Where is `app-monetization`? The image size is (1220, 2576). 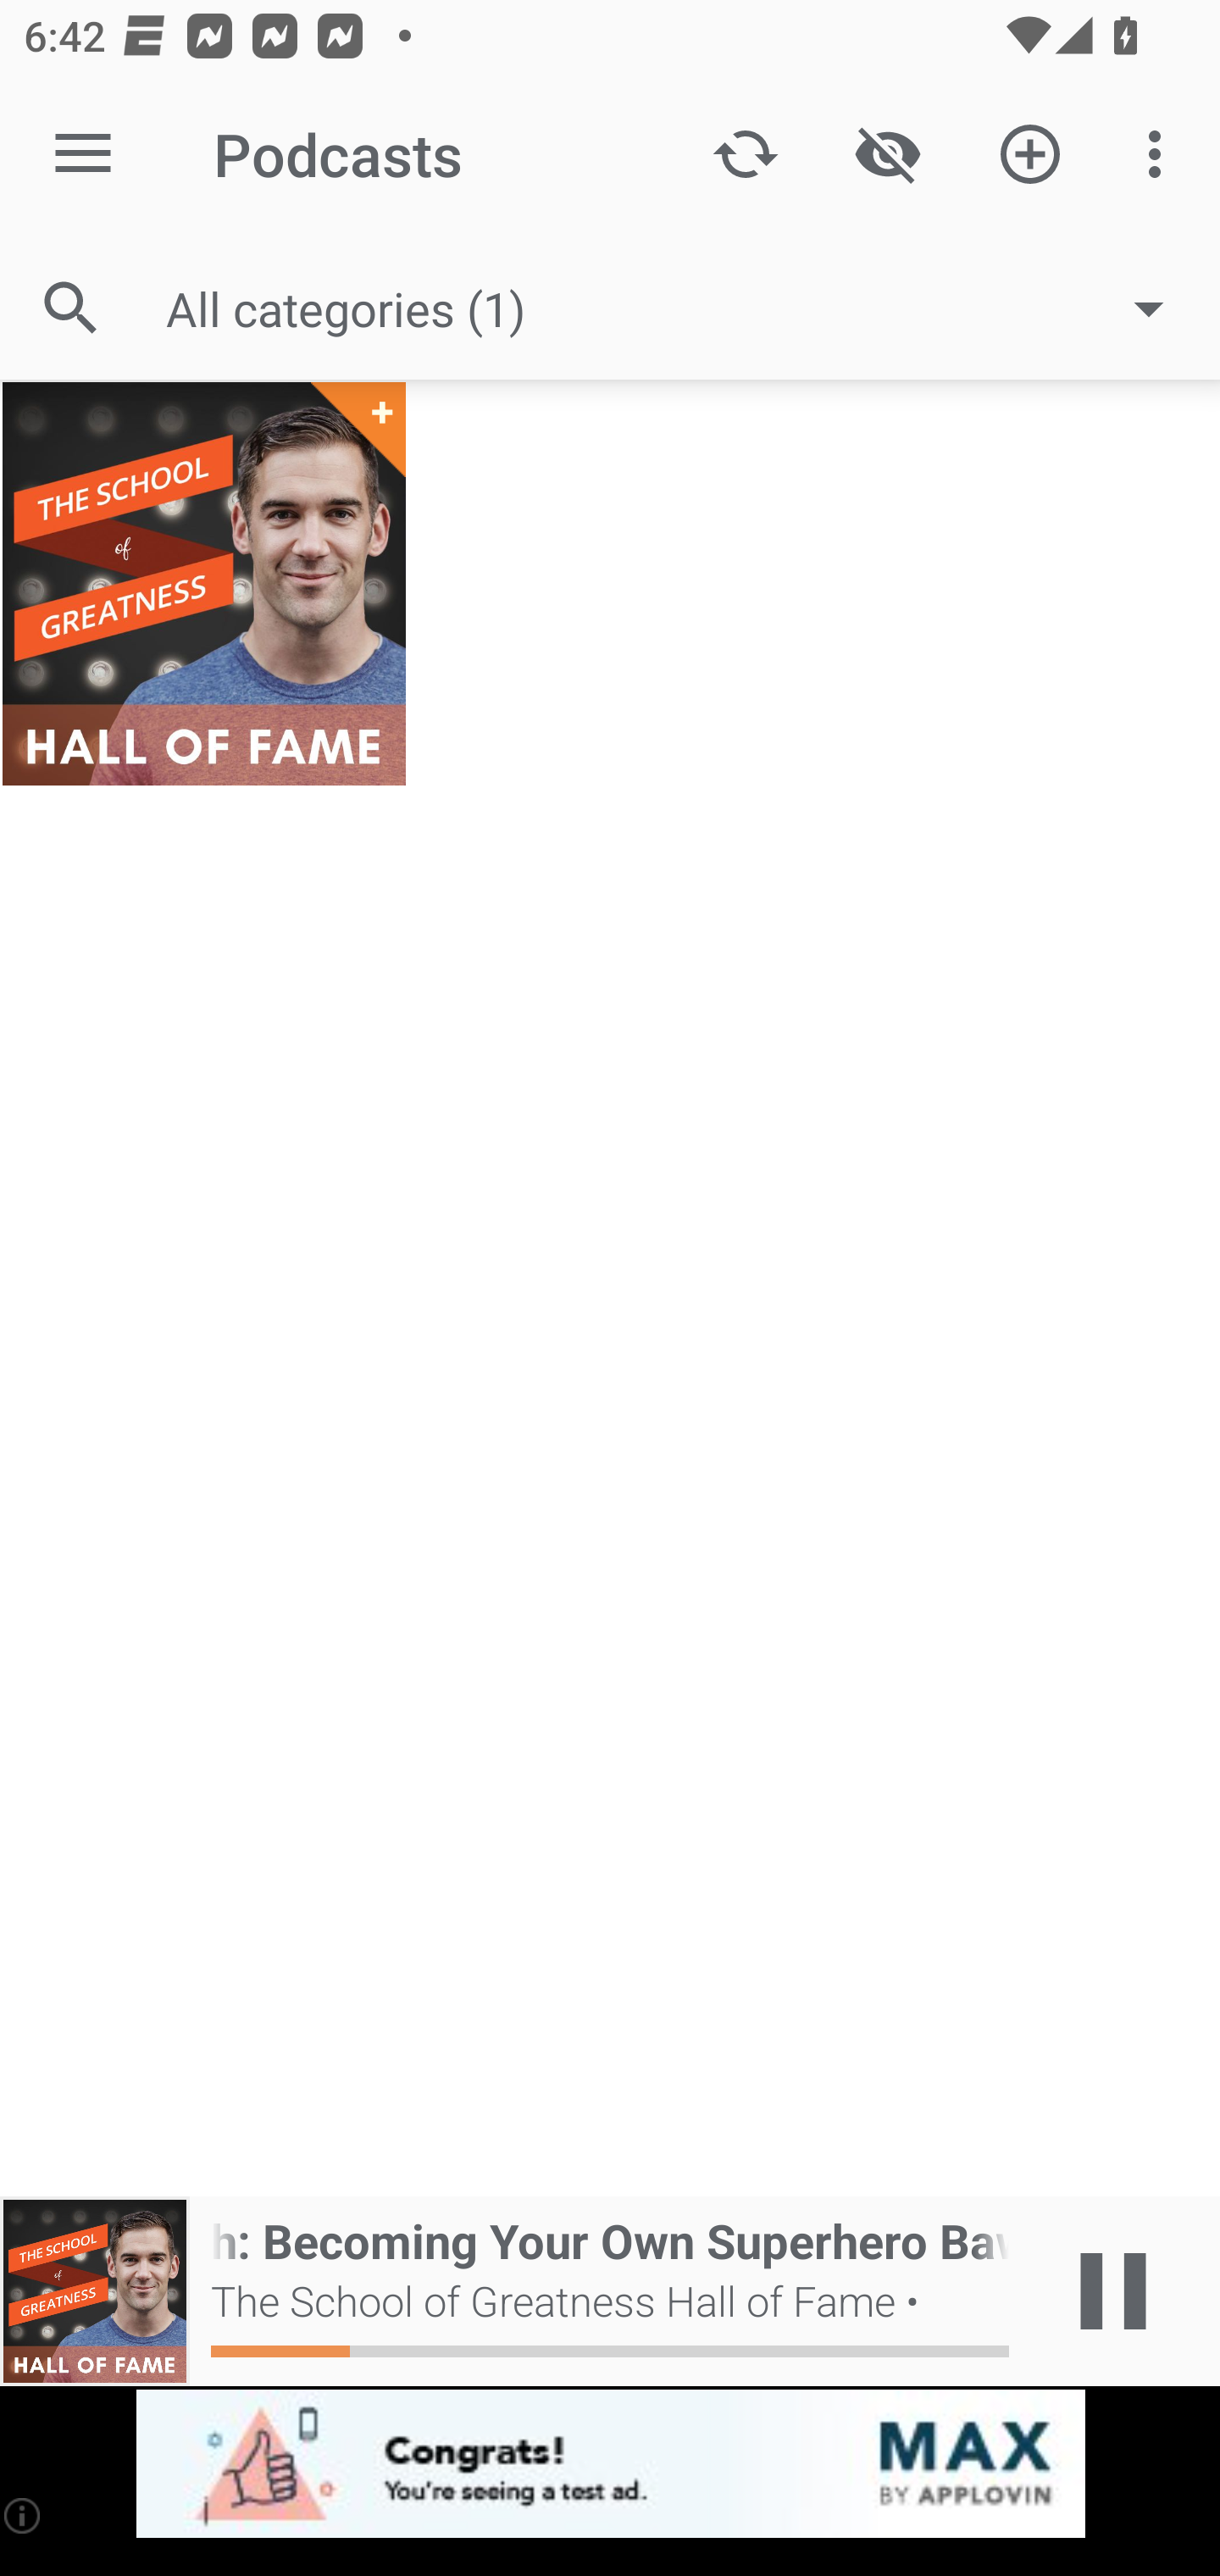
app-monetization is located at coordinates (610, 2465).